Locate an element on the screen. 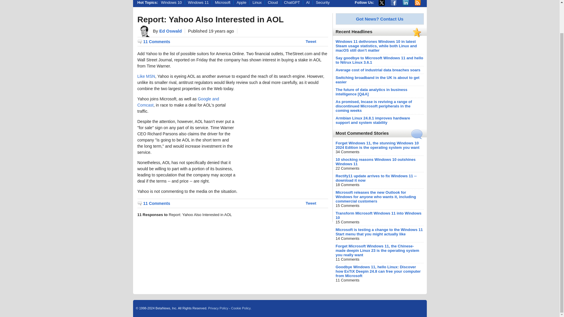 The height and width of the screenshot is (317, 564). Security is located at coordinates (323, 2).